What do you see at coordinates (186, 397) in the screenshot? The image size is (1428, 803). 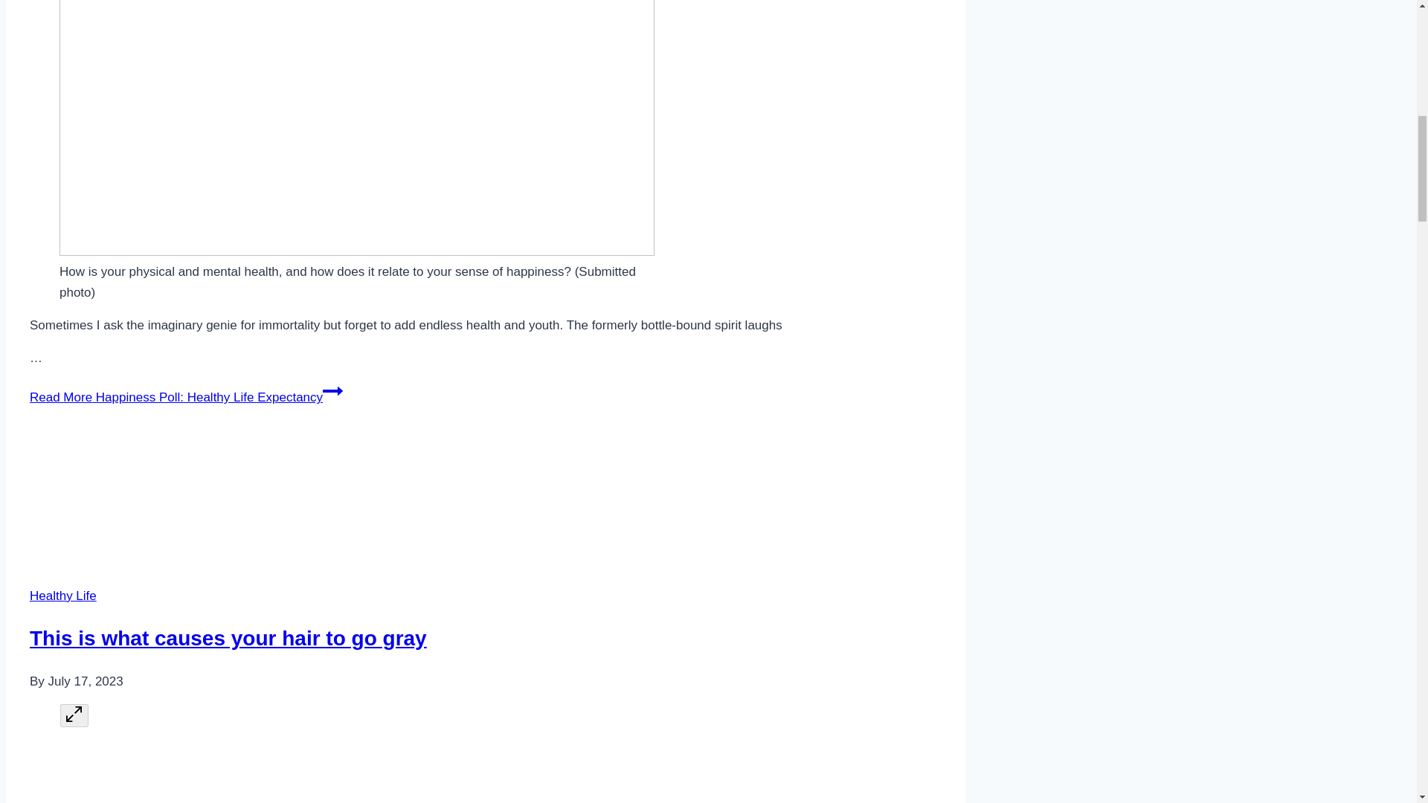 I see `Read More Happiness Poll: Healthy Life ExpectancyContinue` at bounding box center [186, 397].